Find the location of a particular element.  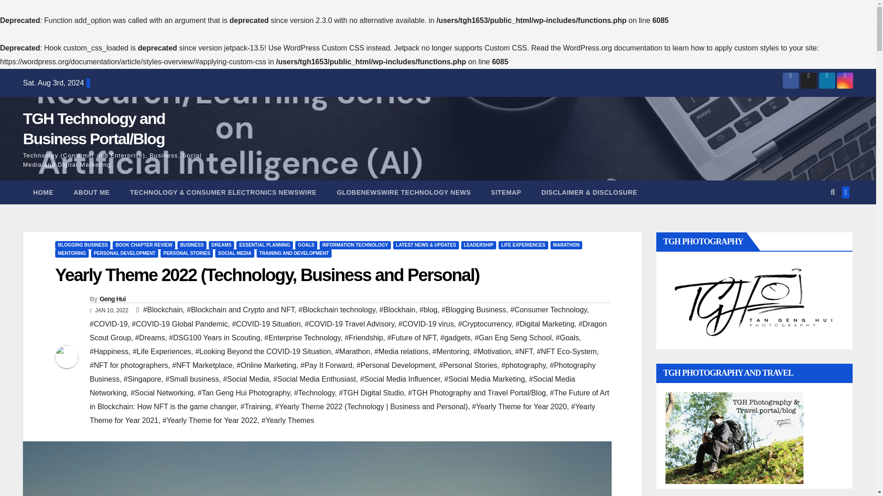

BOOK CHAPTER REVIEW is located at coordinates (143, 245).